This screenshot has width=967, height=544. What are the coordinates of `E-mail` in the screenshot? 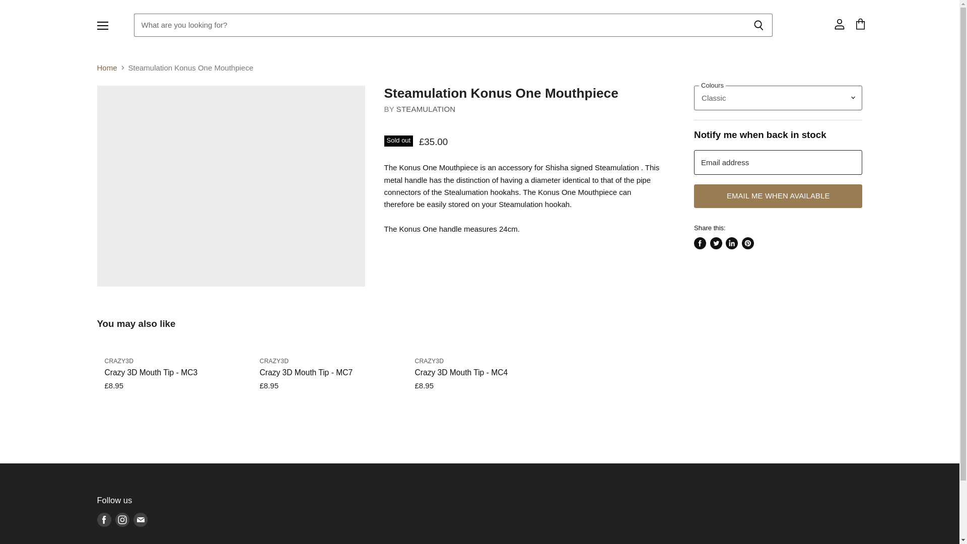 It's located at (140, 520).